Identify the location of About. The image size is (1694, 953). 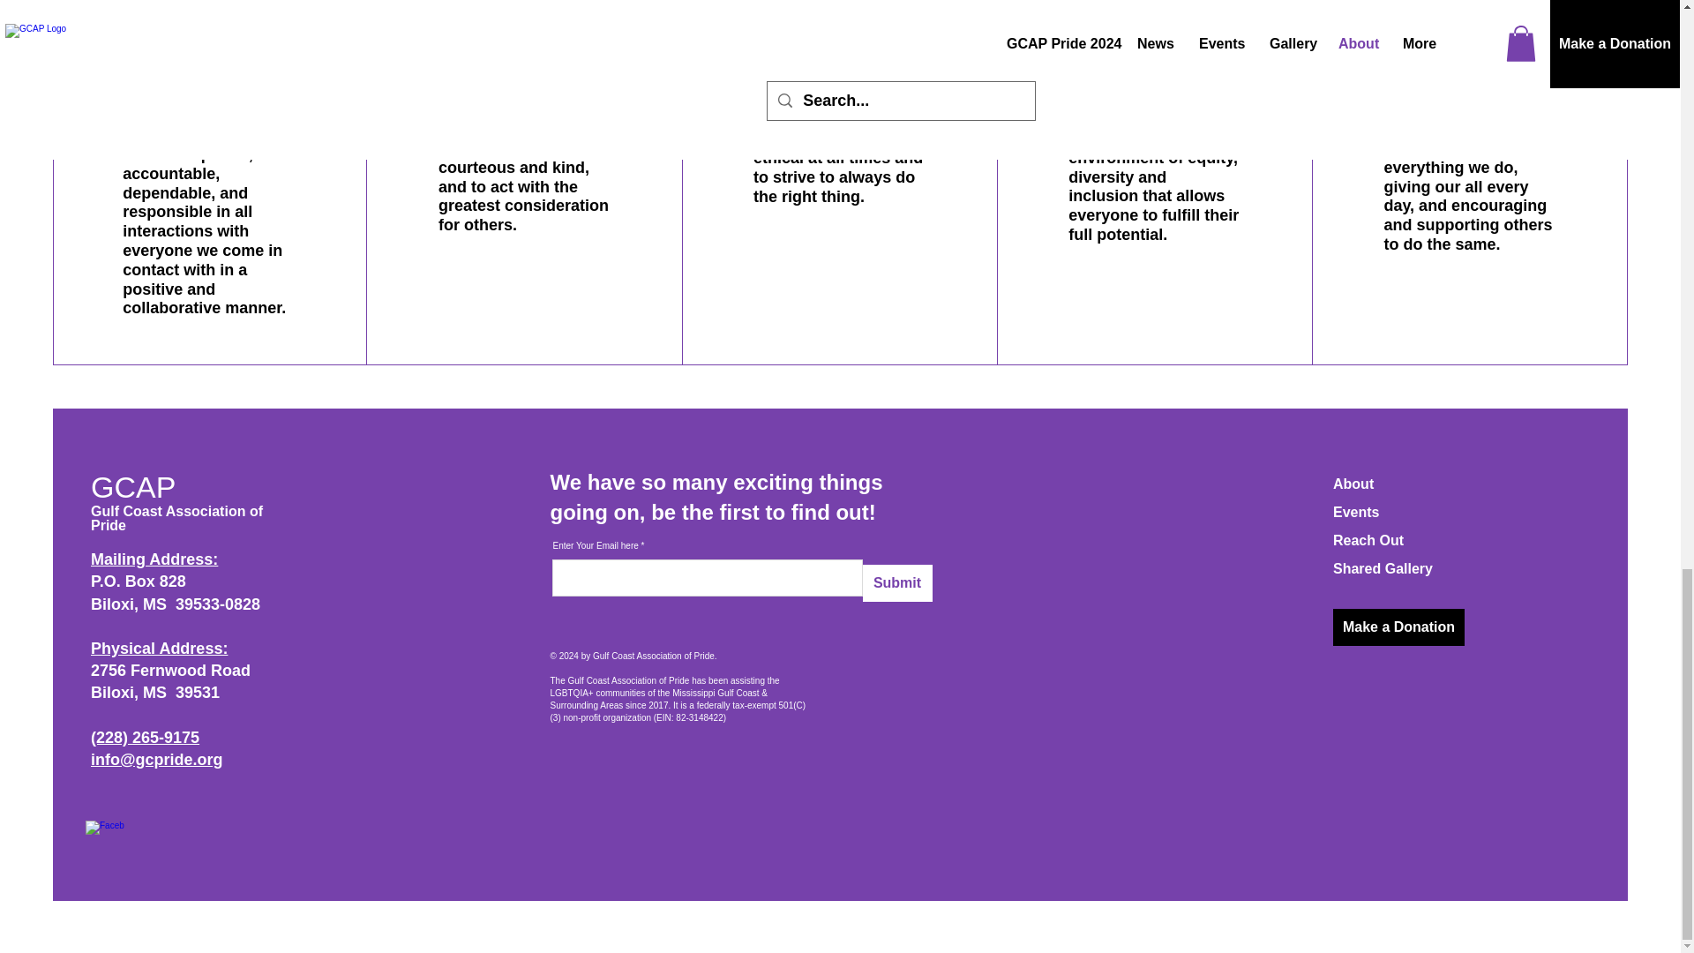
(1353, 484).